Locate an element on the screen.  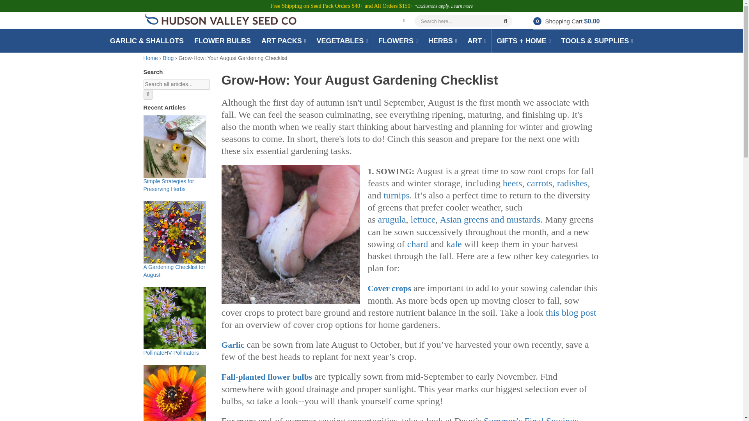
Back to the frontpage is located at coordinates (151, 58).